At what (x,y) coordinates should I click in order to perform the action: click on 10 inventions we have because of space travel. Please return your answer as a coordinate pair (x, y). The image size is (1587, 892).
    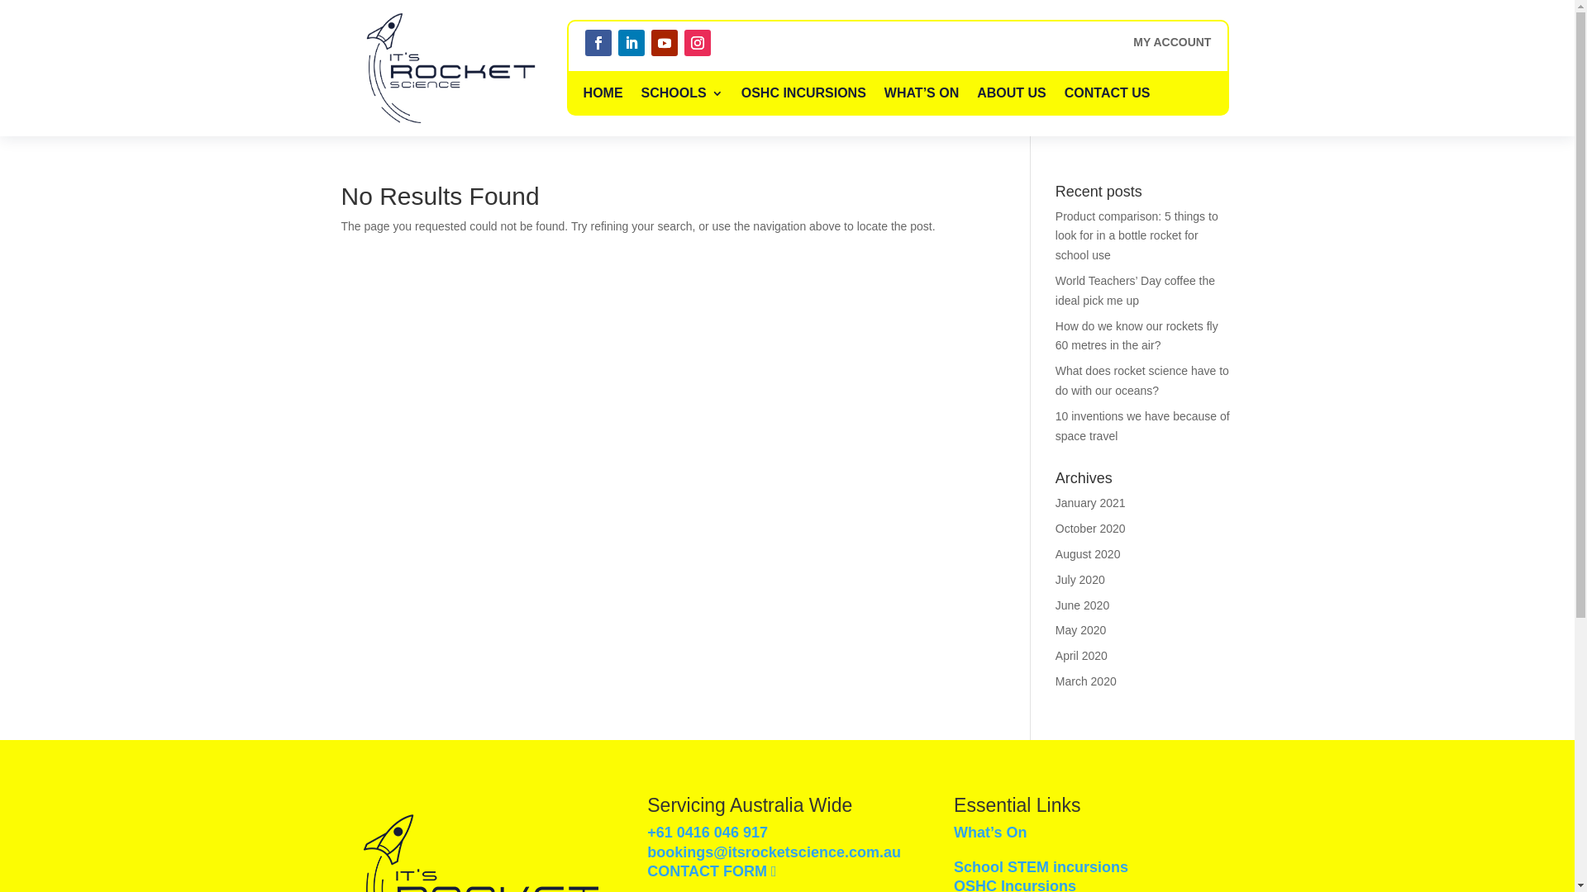
    Looking at the image, I should click on (1142, 426).